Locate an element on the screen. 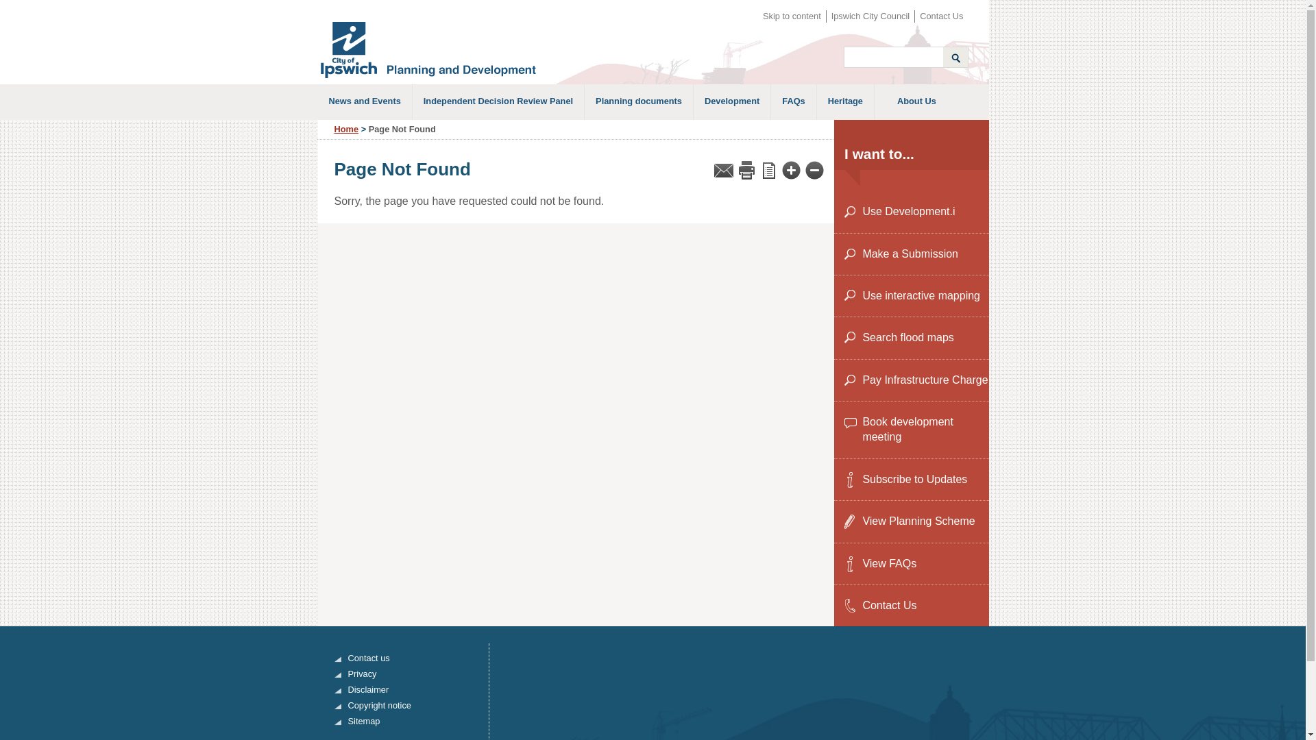 The height and width of the screenshot is (740, 1316). Increase font size is located at coordinates (791, 170).